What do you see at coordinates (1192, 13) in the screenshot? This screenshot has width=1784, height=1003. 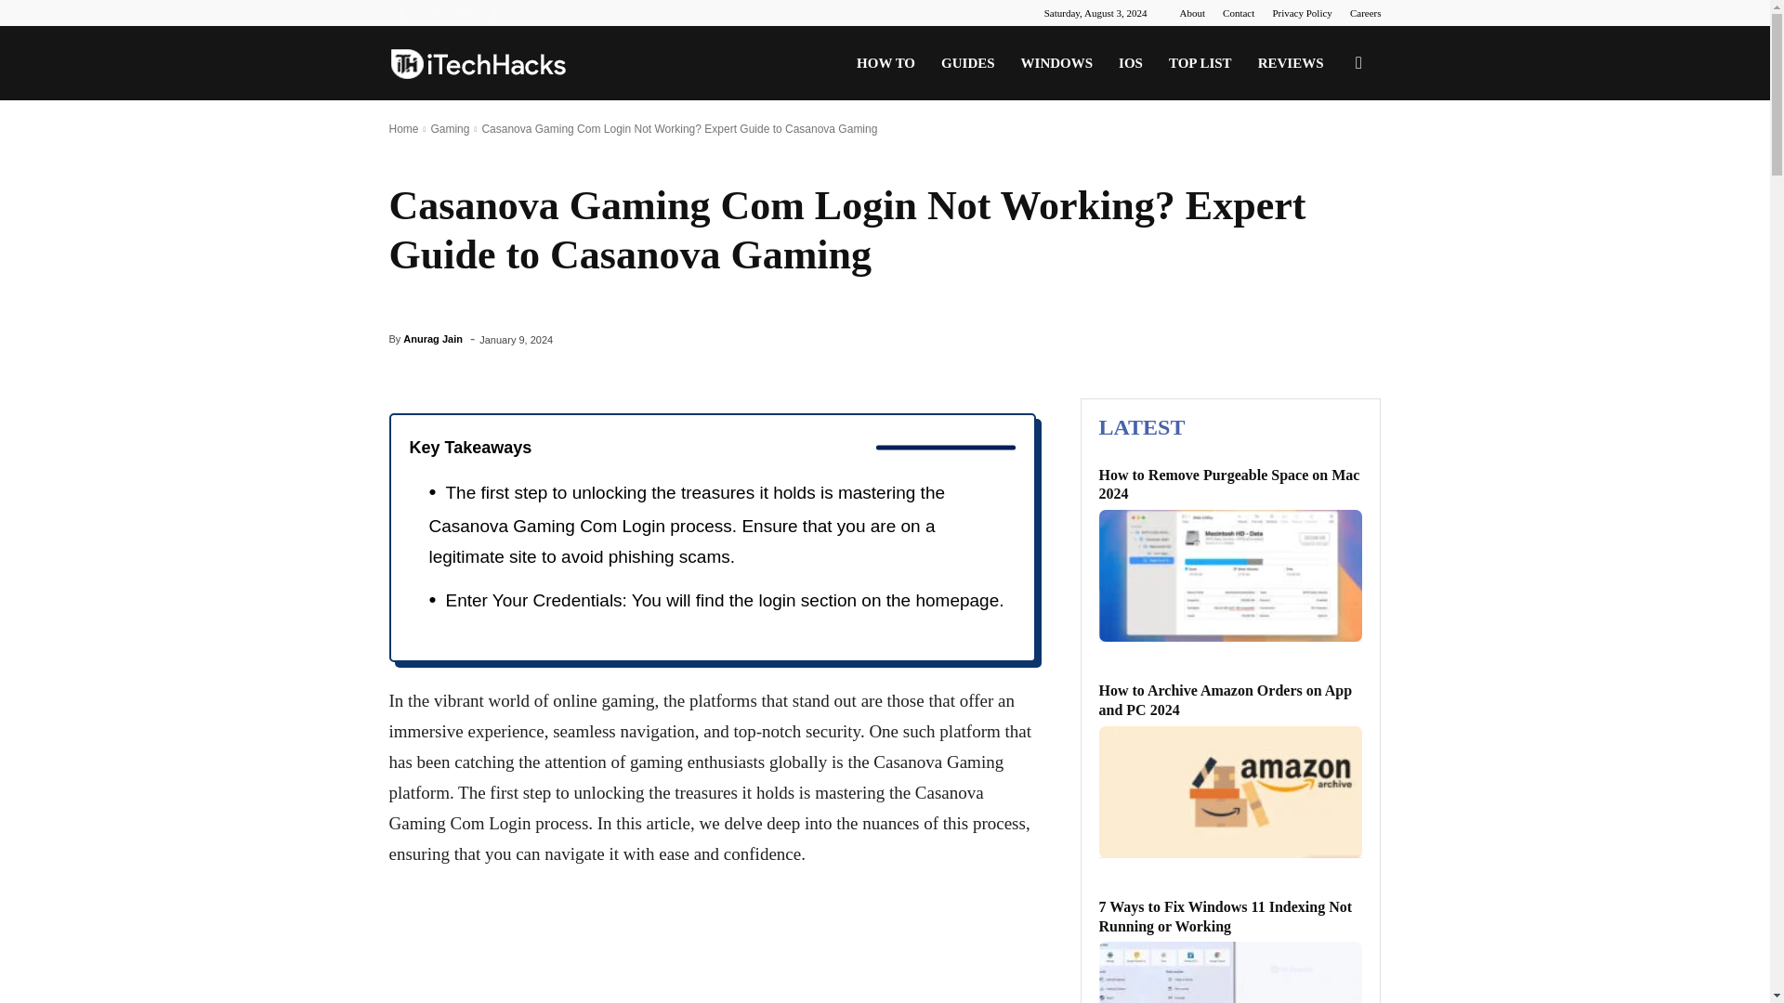 I see `About` at bounding box center [1192, 13].